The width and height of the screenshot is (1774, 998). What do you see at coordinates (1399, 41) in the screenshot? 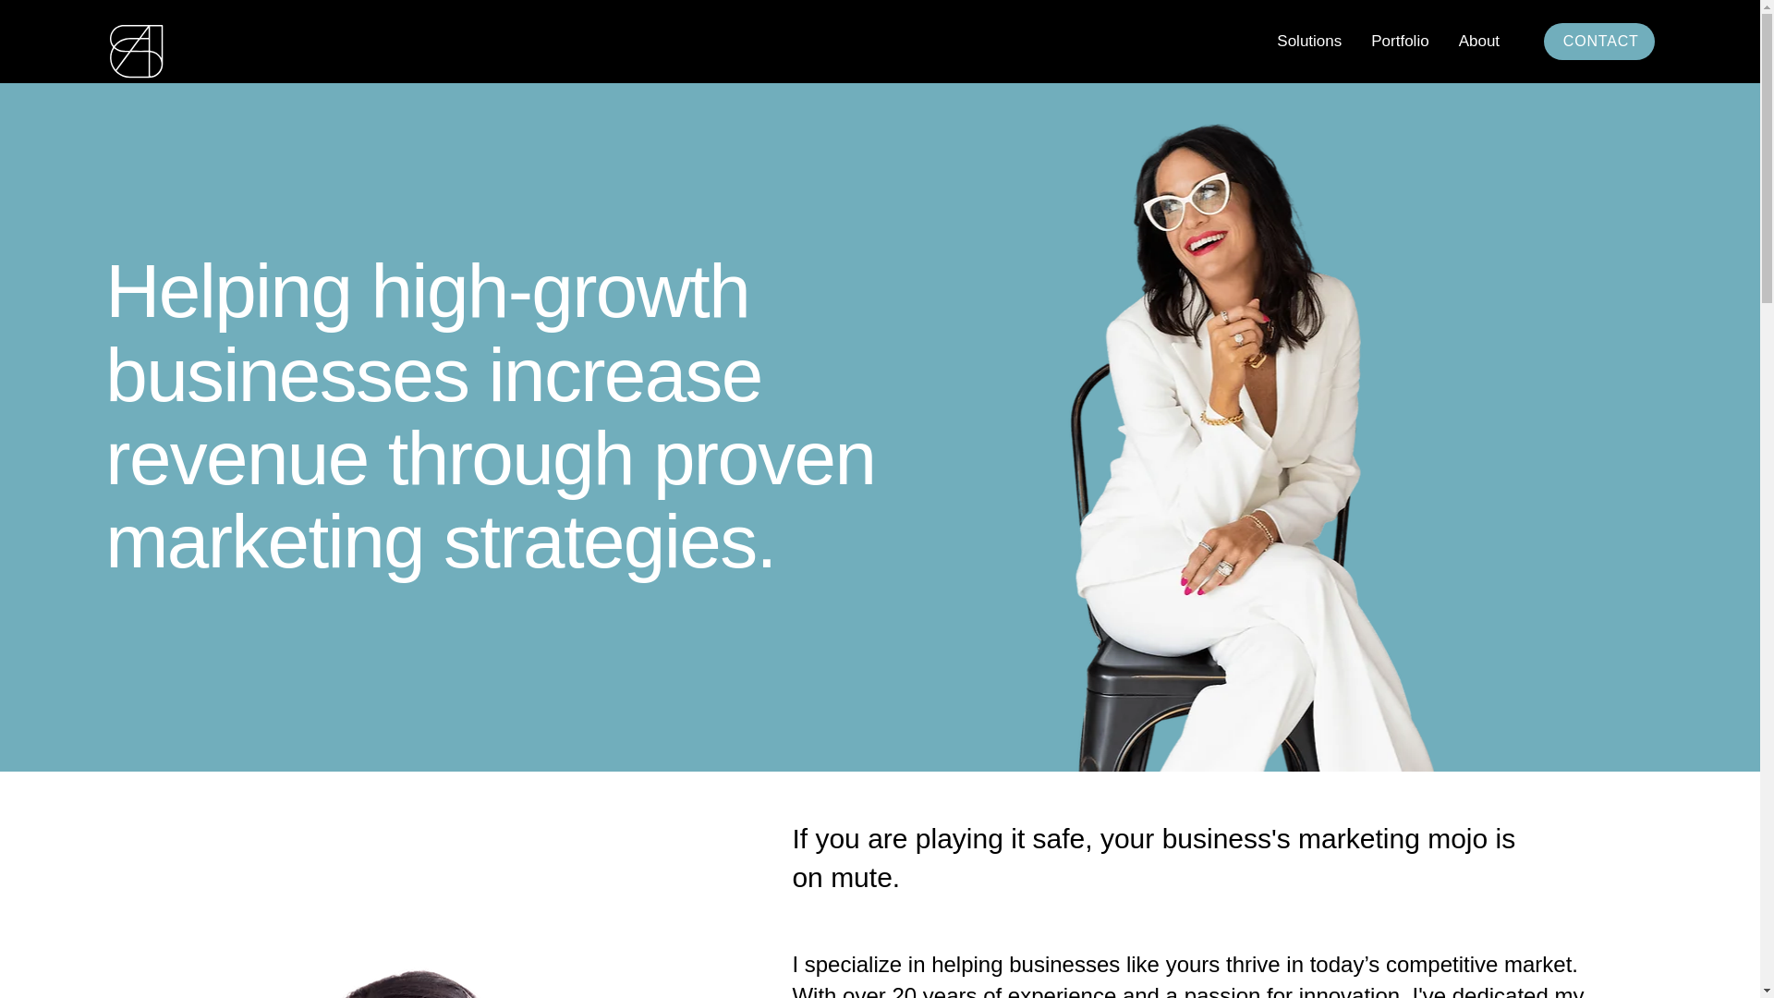
I see `Portfolio` at bounding box center [1399, 41].